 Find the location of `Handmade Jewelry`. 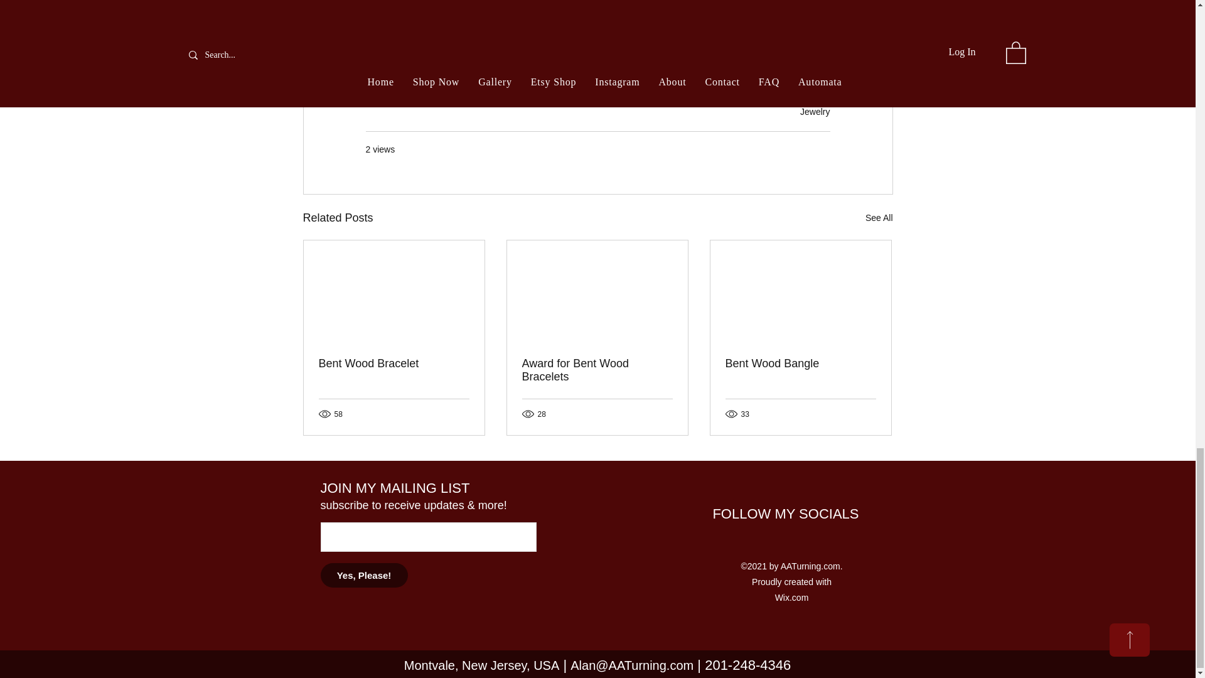

Handmade Jewelry is located at coordinates (663, 40).